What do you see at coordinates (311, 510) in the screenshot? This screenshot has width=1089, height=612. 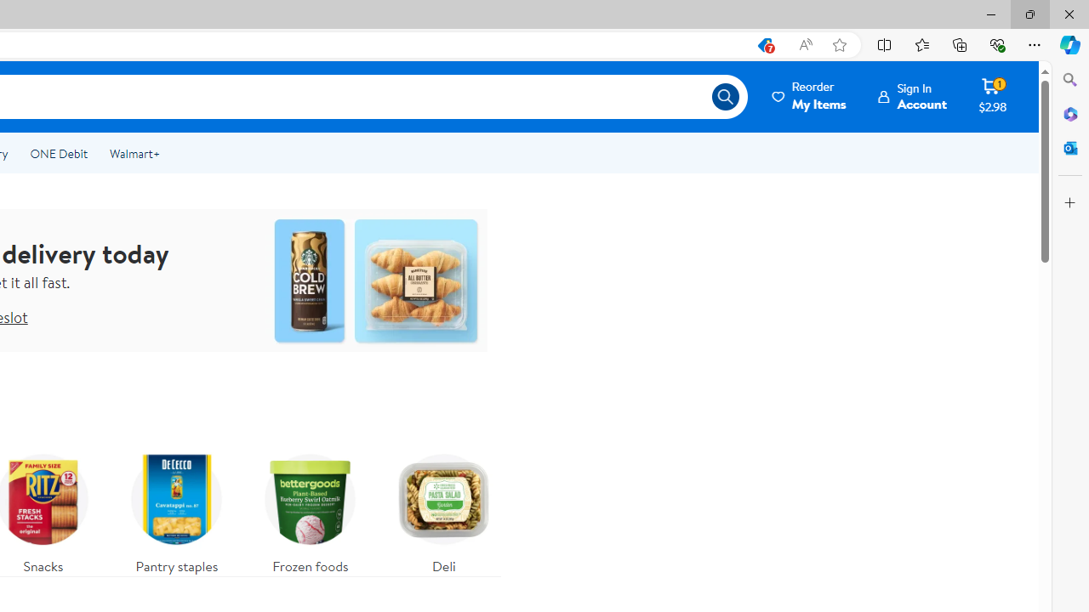 I see `Frozen foods` at bounding box center [311, 510].